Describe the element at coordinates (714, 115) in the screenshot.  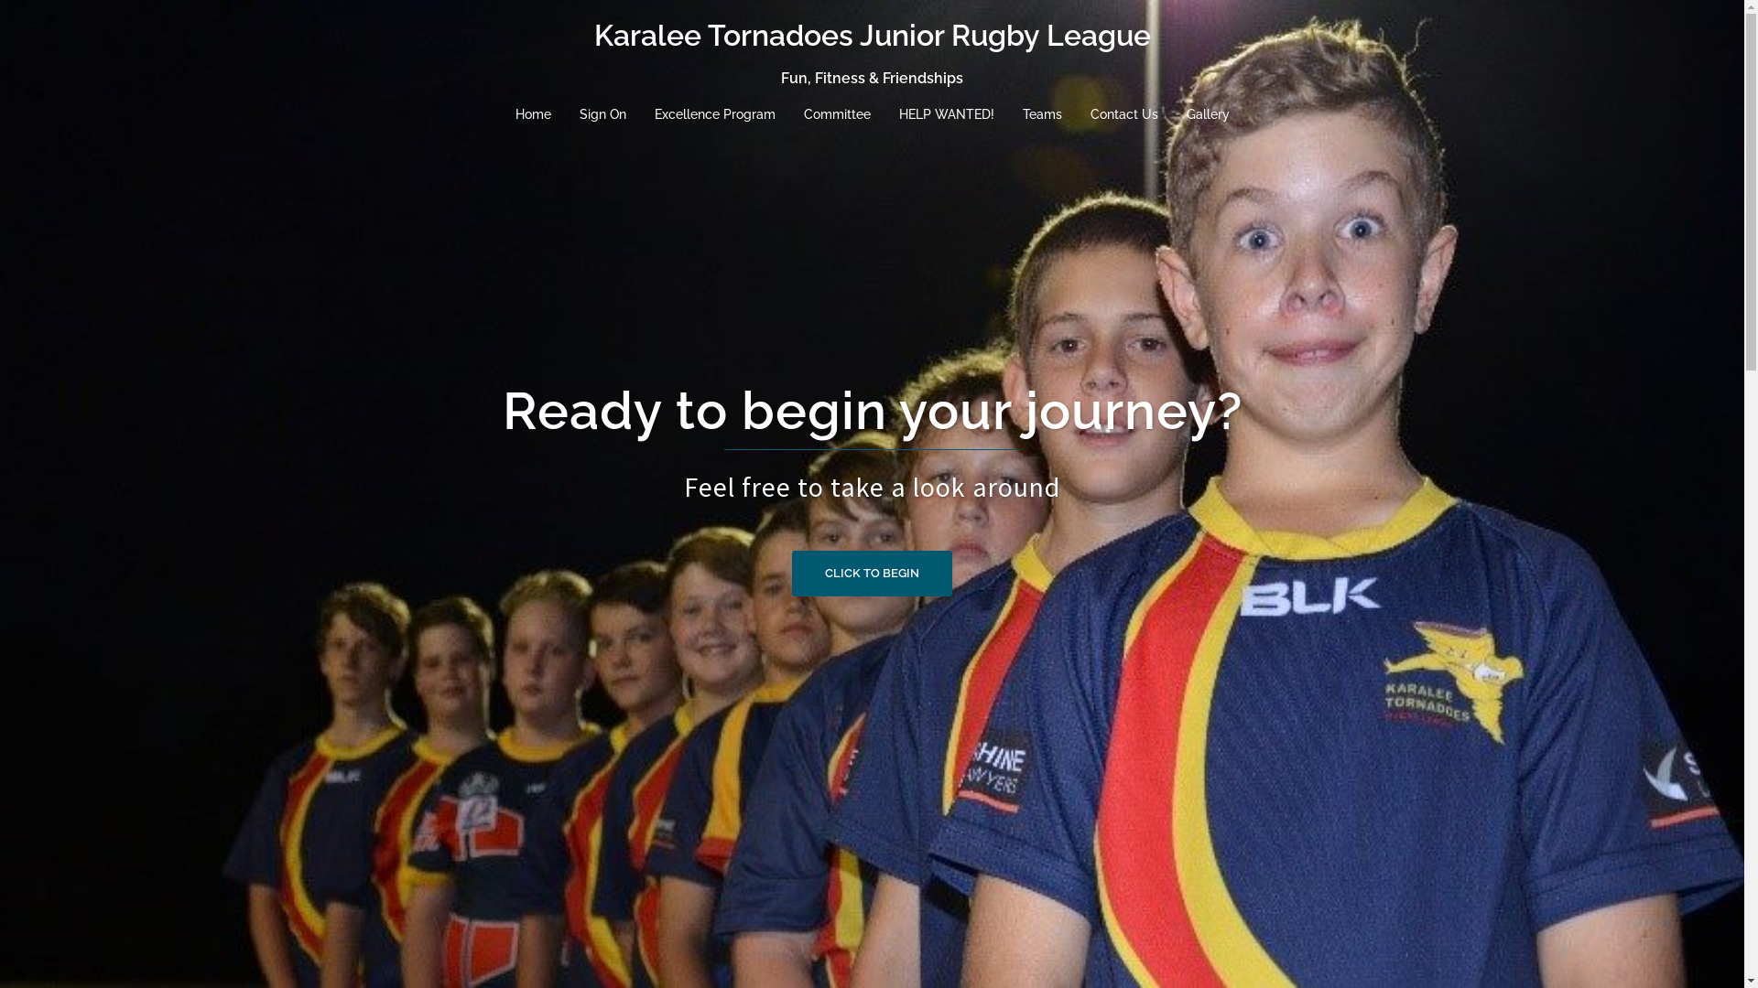
I see `Excellence Program` at that location.